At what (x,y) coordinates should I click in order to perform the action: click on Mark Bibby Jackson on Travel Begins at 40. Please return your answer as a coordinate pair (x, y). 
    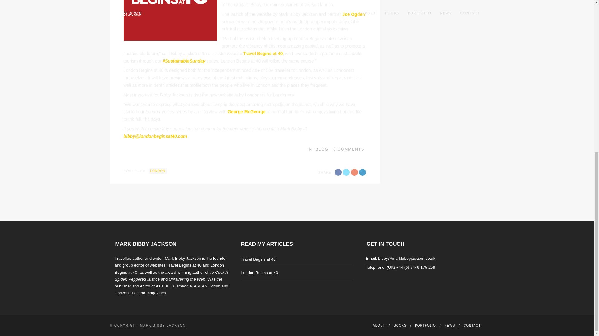
    Looking at the image, I should click on (258, 259).